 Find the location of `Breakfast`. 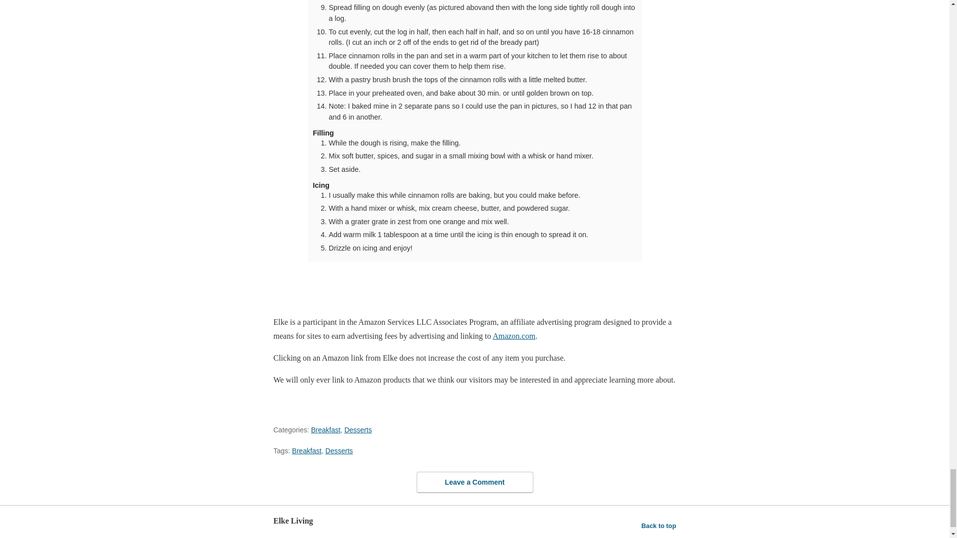

Breakfast is located at coordinates (326, 429).